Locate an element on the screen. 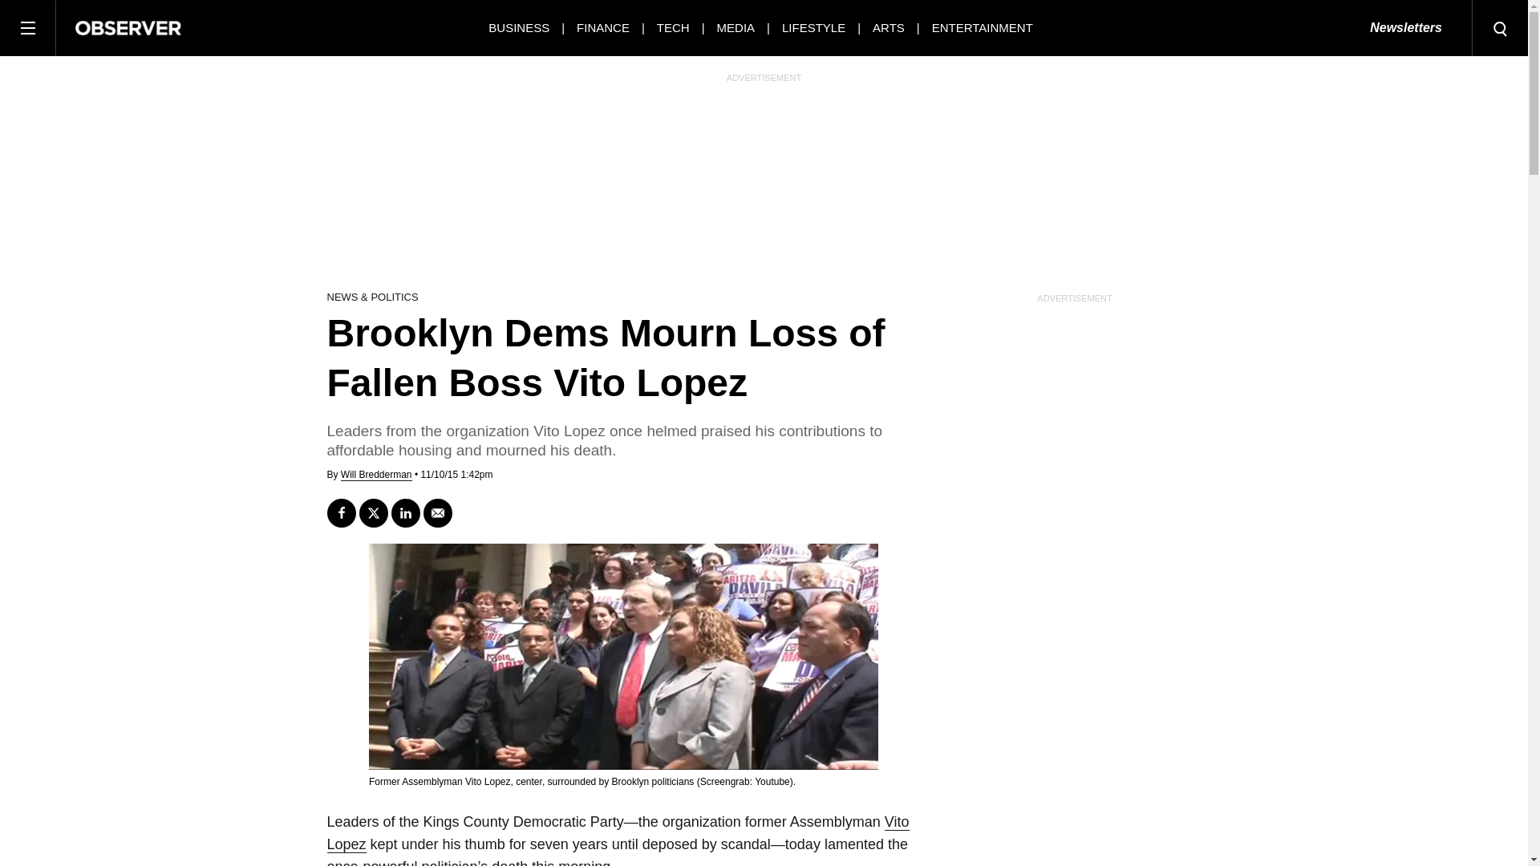 This screenshot has width=1540, height=866. MEDIA is located at coordinates (736, 27).